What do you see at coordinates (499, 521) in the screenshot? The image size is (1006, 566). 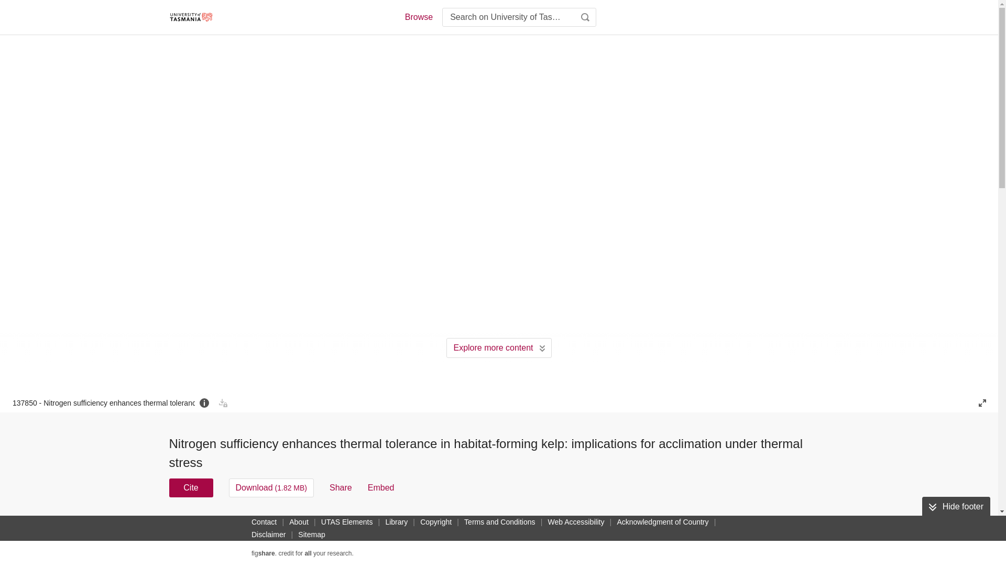 I see `Terms and Conditions` at bounding box center [499, 521].